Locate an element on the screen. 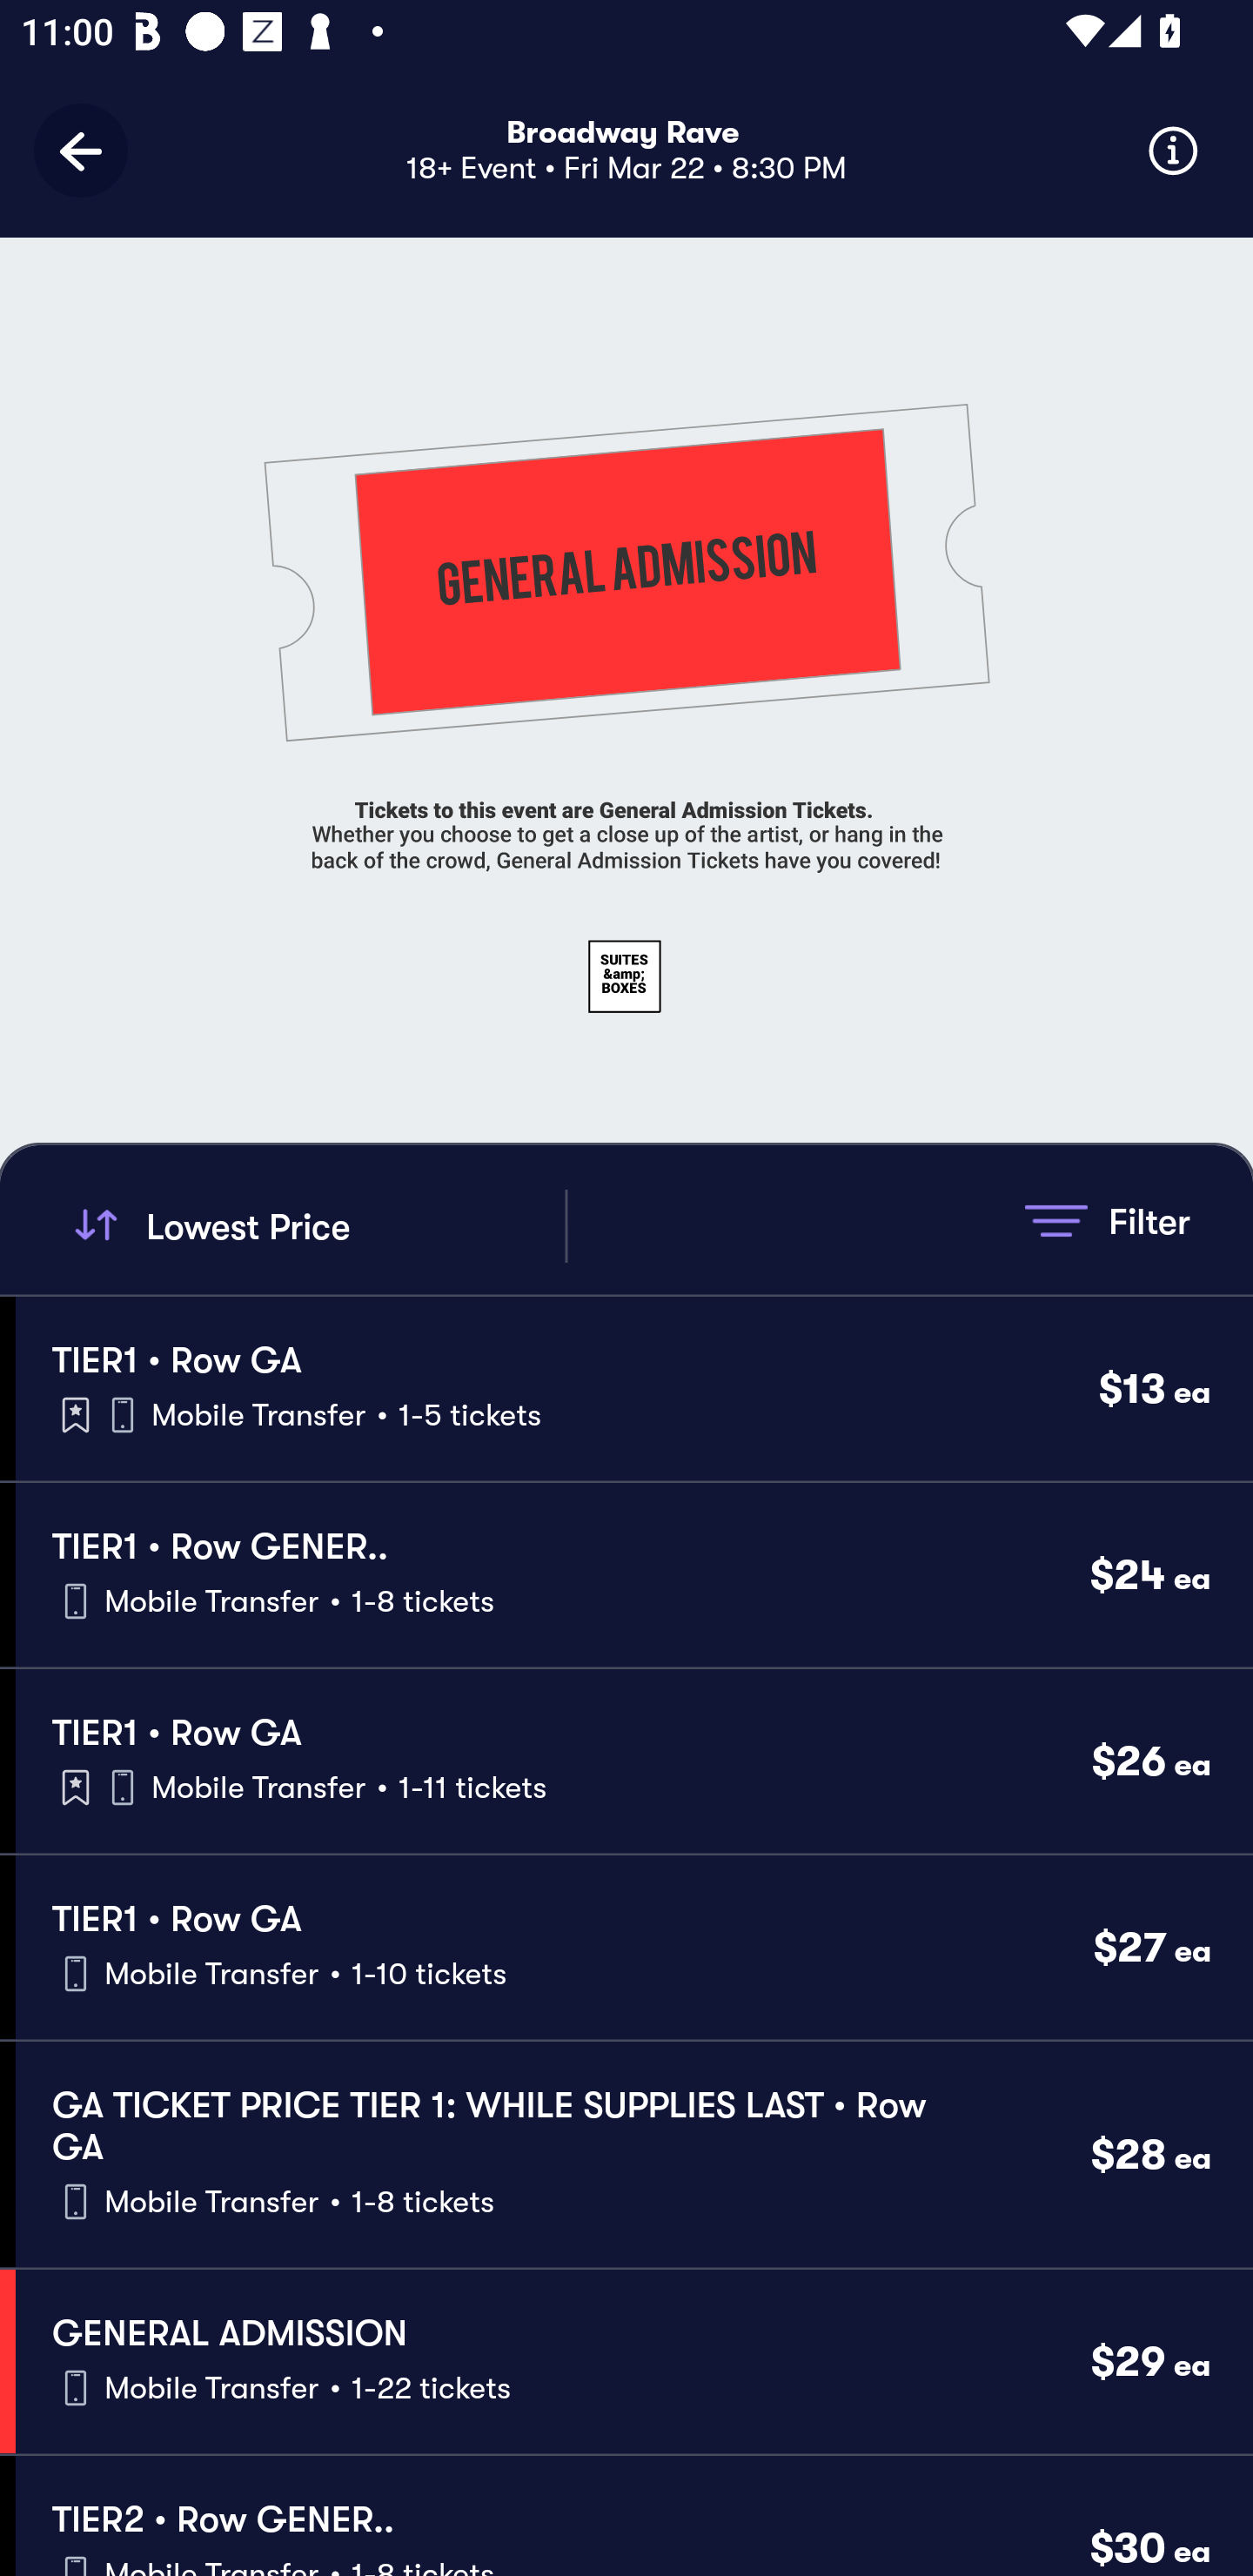 This screenshot has height=2576, width=1253. Filter is located at coordinates (1107, 1220).